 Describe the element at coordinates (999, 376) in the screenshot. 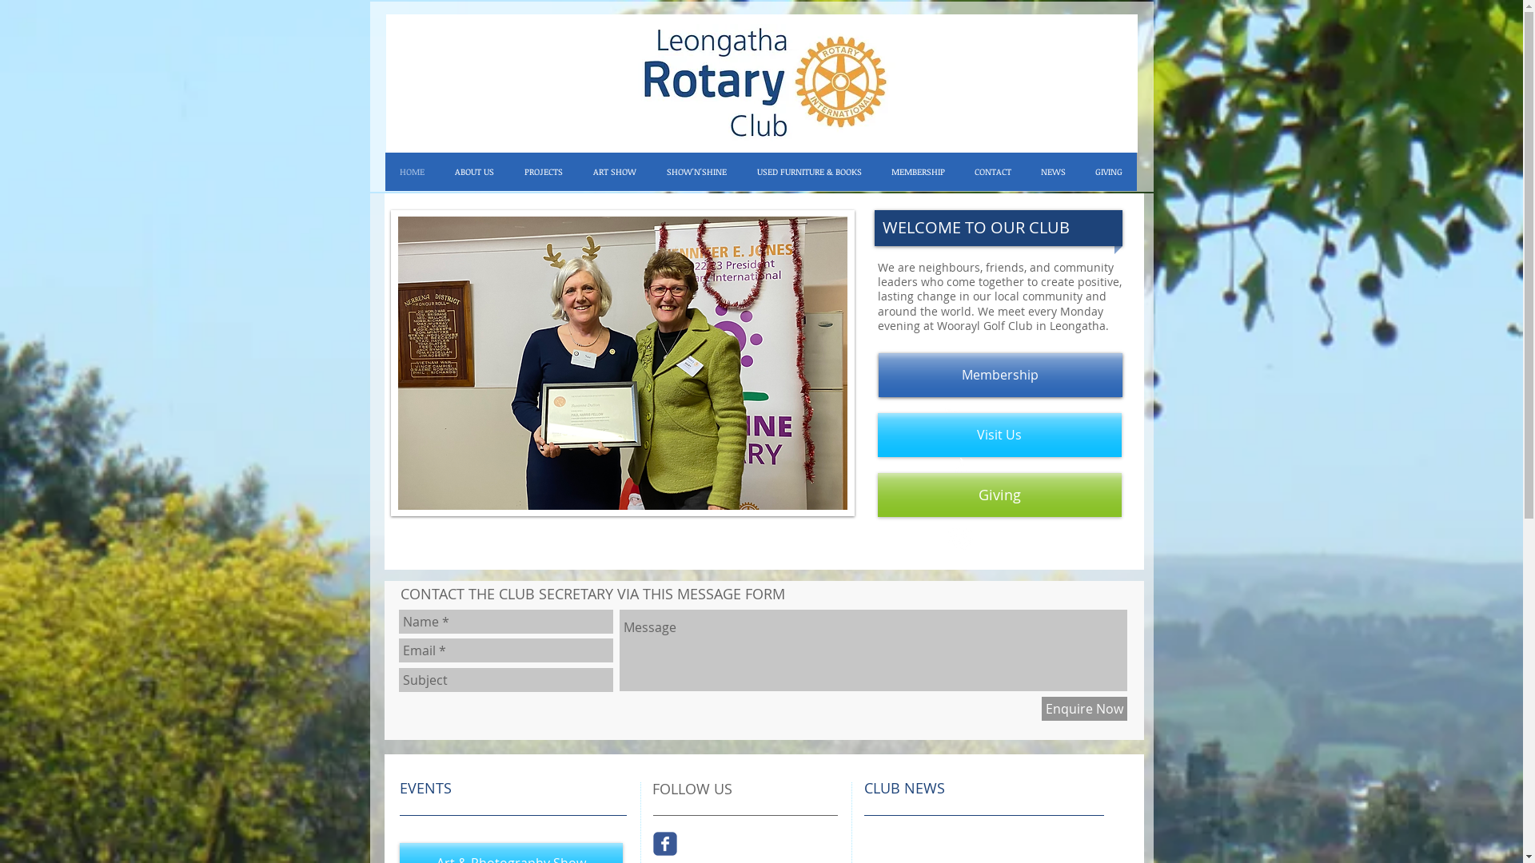

I see `Membership` at that location.